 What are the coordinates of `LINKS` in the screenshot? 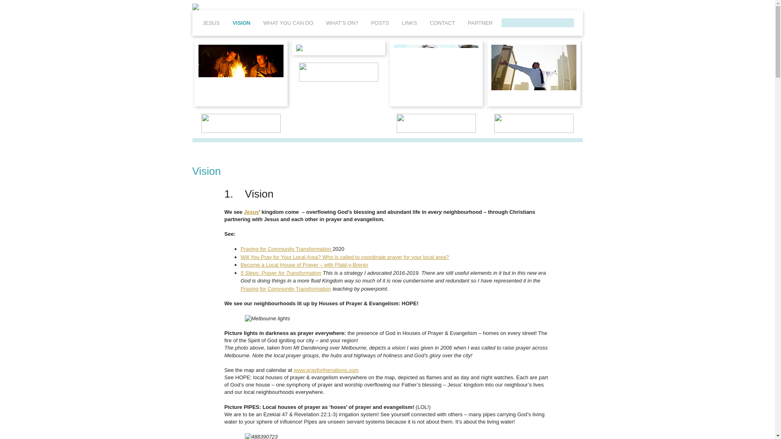 It's located at (409, 23).